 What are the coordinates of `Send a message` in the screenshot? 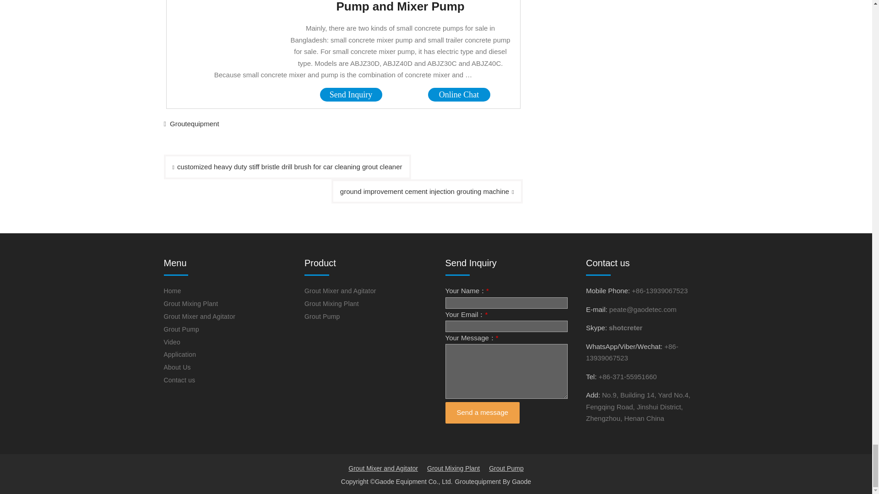 It's located at (482, 413).